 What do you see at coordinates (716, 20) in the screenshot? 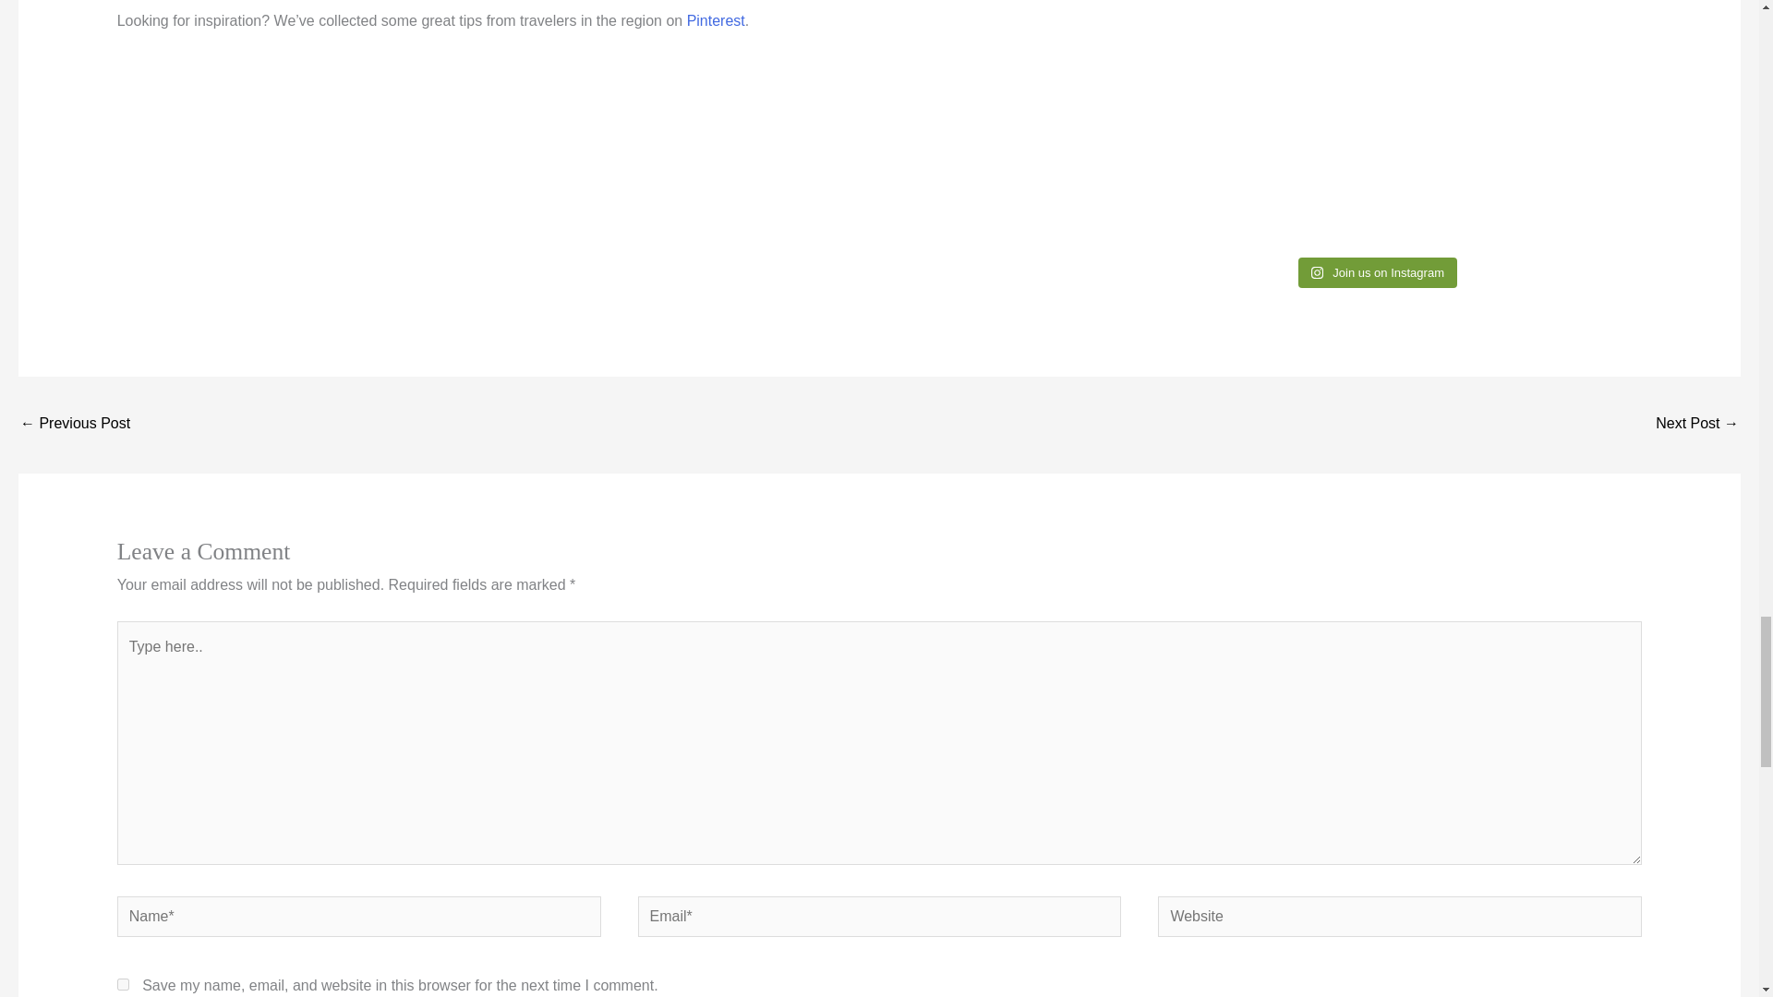
I see `Pinterest` at bounding box center [716, 20].